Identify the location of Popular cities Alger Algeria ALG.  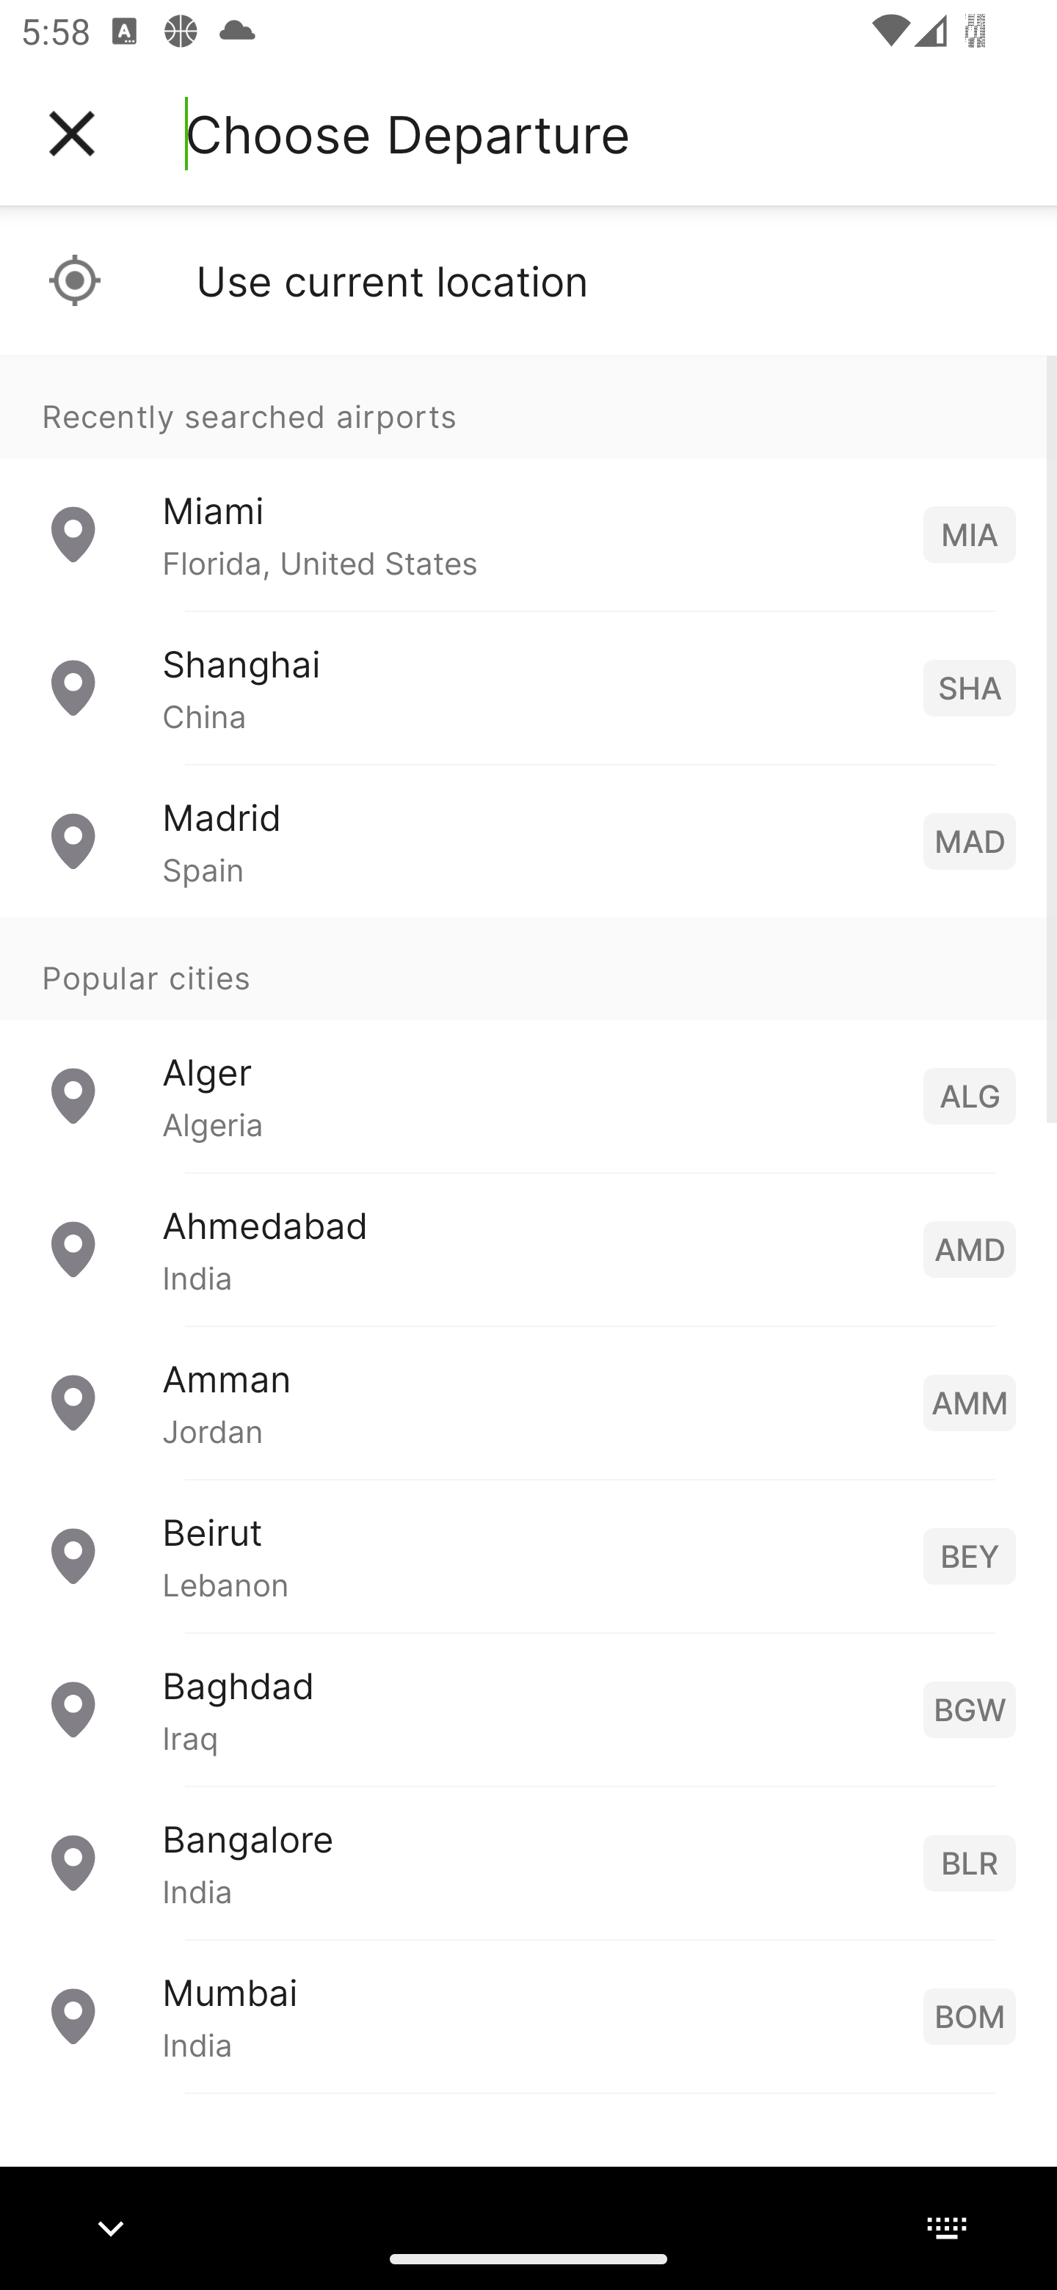
(528, 1045).